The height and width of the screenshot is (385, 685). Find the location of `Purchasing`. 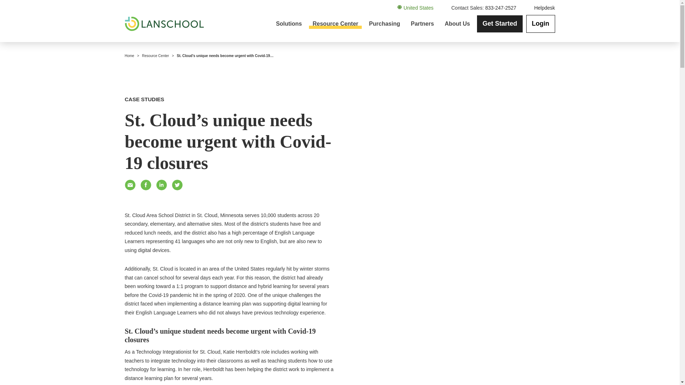

Purchasing is located at coordinates (384, 24).